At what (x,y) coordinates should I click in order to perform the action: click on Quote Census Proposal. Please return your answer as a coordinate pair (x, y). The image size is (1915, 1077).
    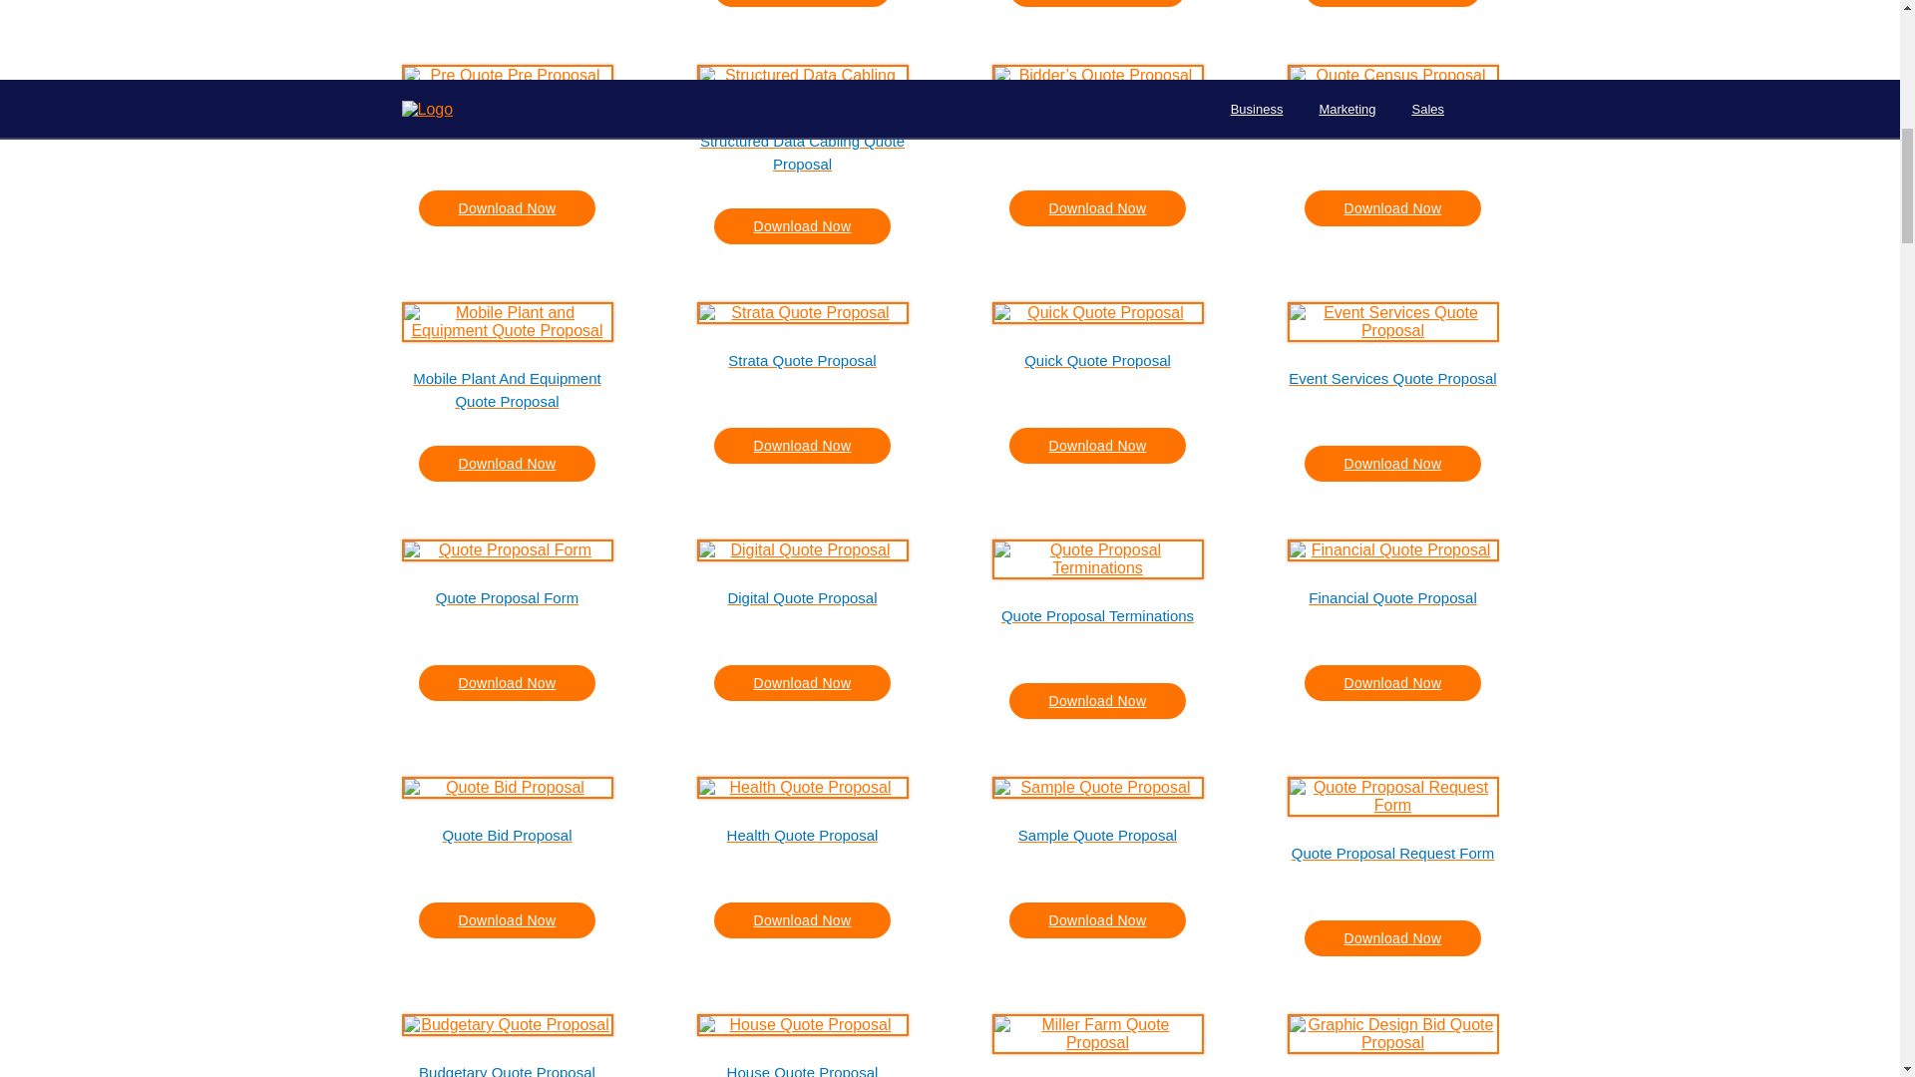
    Looking at the image, I should click on (1392, 134).